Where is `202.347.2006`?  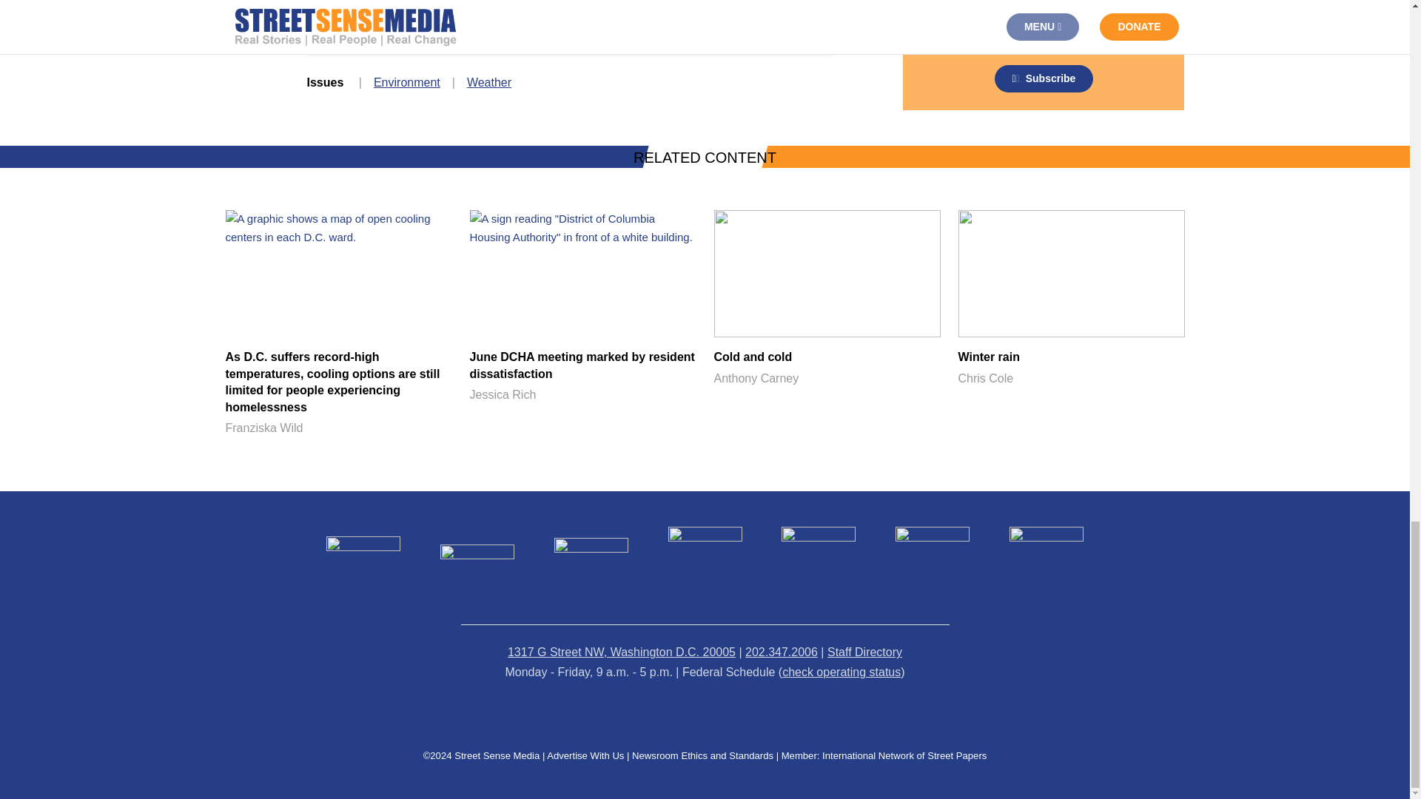
202.347.2006 is located at coordinates (1070, 299).